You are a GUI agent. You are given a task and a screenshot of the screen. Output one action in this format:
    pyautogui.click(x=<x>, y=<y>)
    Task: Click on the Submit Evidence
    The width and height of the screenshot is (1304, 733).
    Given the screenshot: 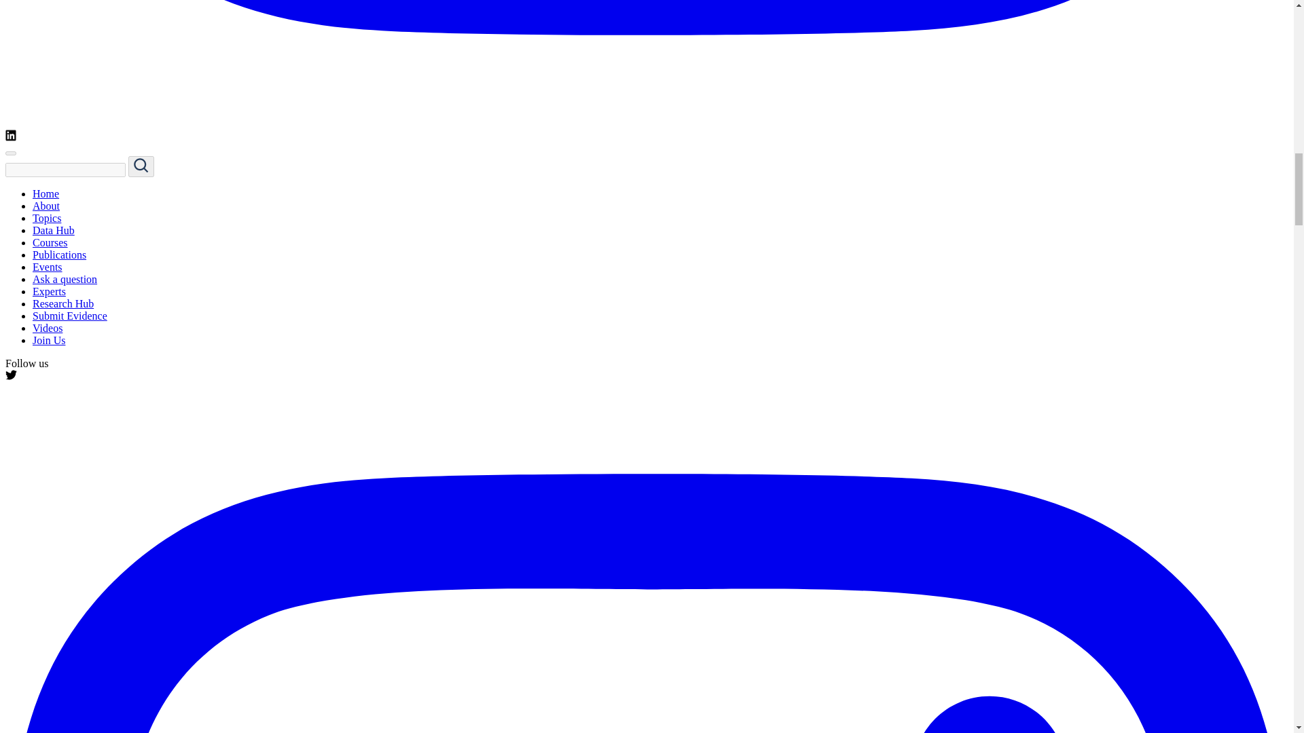 What is the action you would take?
    pyautogui.click(x=69, y=316)
    